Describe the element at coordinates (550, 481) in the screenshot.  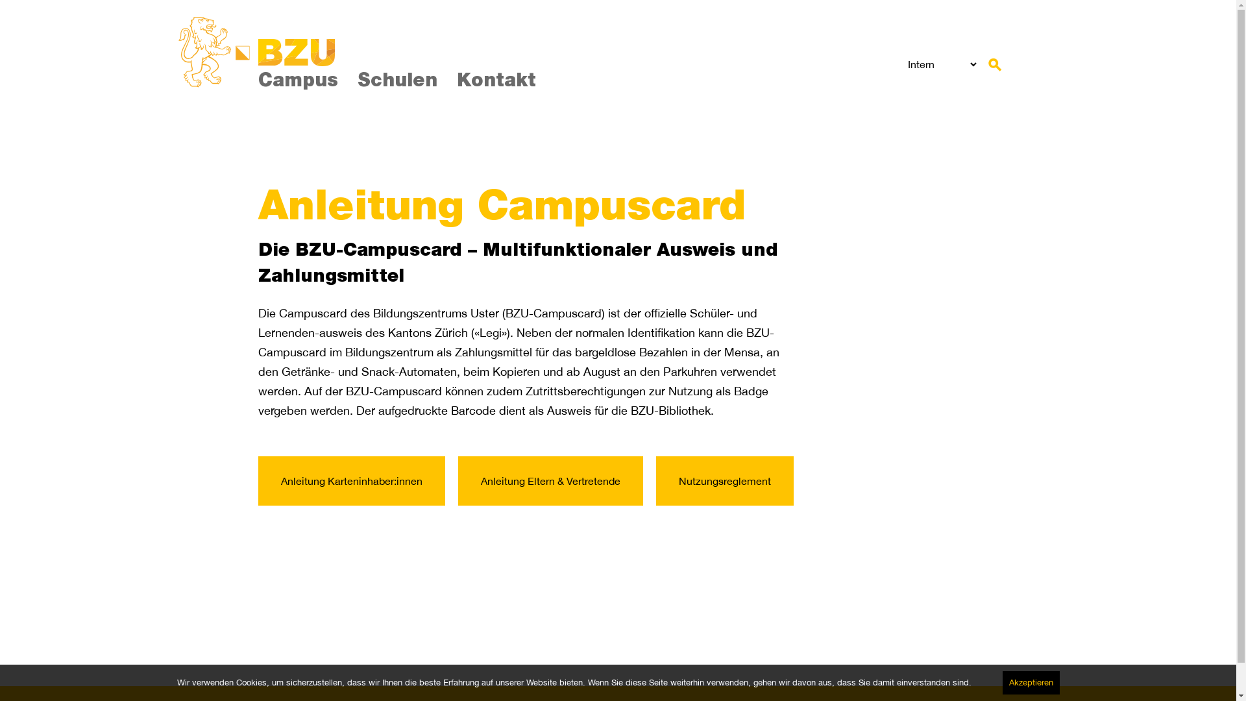
I see `Anleitung Eltern & Vertretende` at that location.